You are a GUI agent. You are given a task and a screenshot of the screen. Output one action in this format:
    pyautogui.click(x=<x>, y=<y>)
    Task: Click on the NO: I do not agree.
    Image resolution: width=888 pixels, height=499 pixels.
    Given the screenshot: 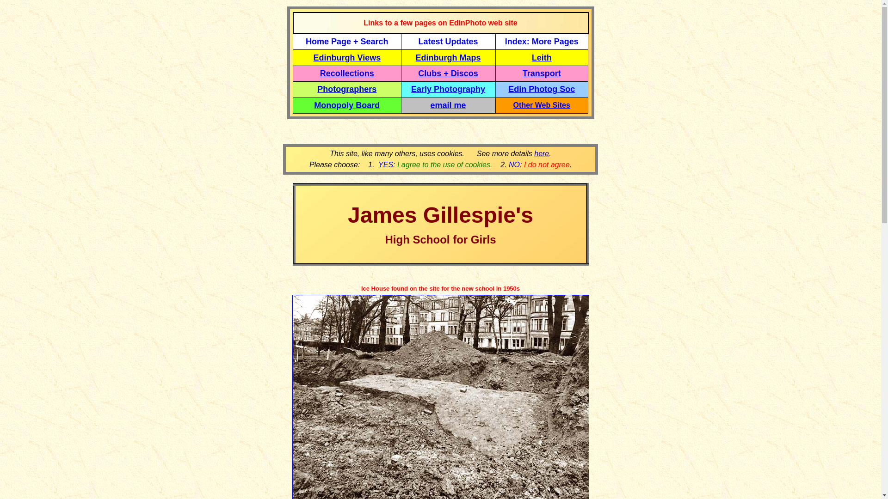 What is the action you would take?
    pyautogui.click(x=540, y=164)
    